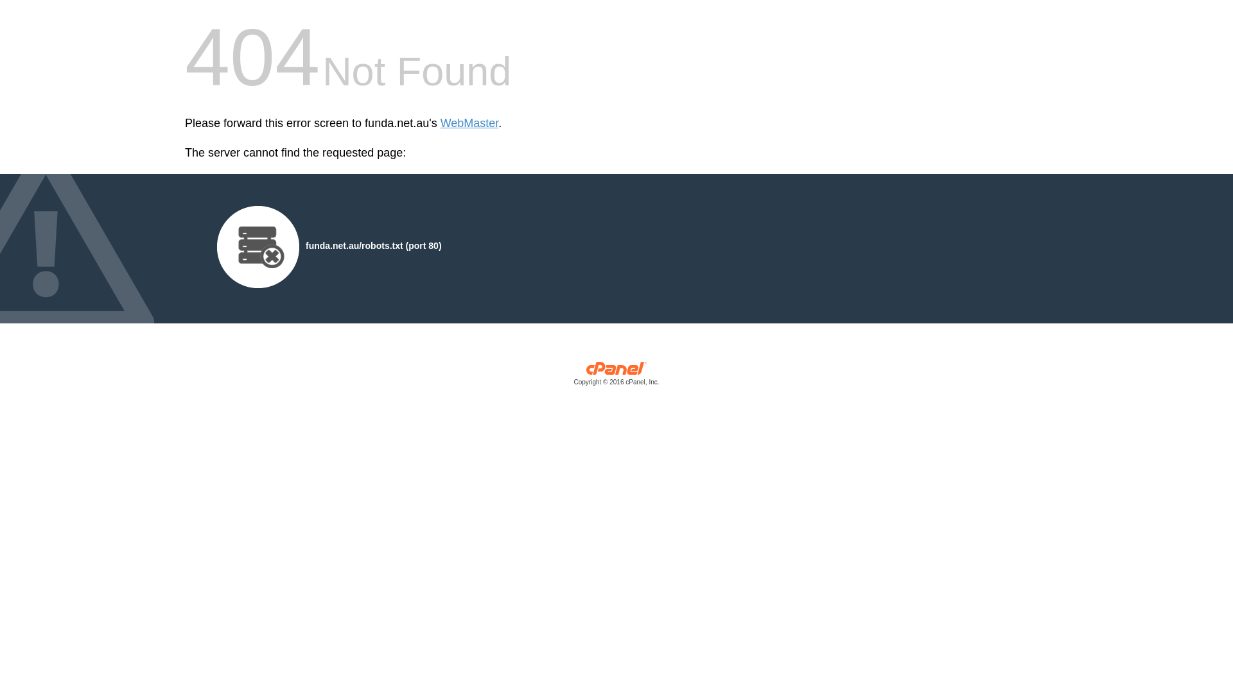 Image resolution: width=1233 pixels, height=693 pixels. Describe the element at coordinates (470, 123) in the screenshot. I see `WebMaster` at that location.